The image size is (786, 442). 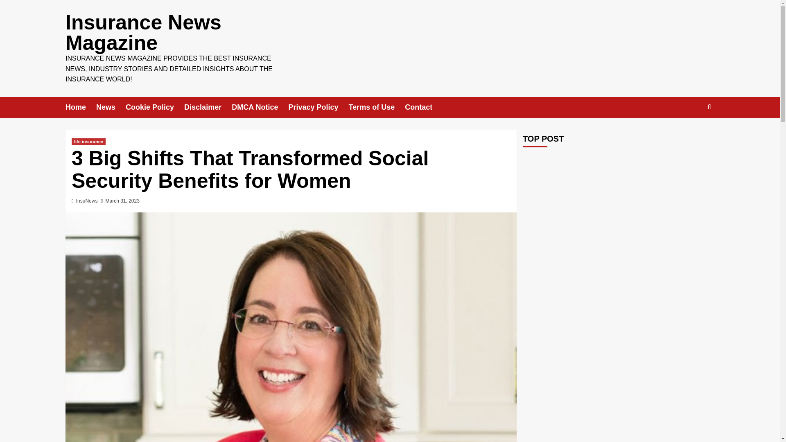 I want to click on March 31, 2023, so click(x=122, y=201).